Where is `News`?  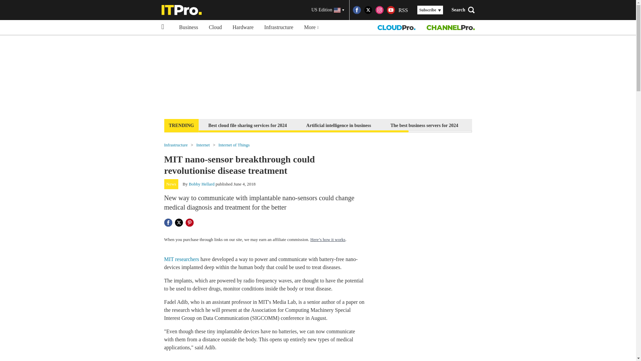 News is located at coordinates (171, 184).